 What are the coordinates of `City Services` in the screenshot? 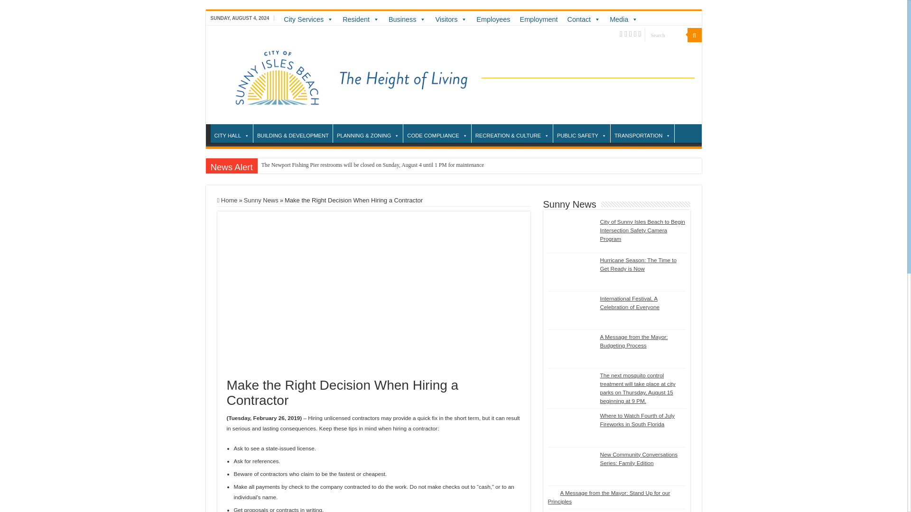 It's located at (308, 19).